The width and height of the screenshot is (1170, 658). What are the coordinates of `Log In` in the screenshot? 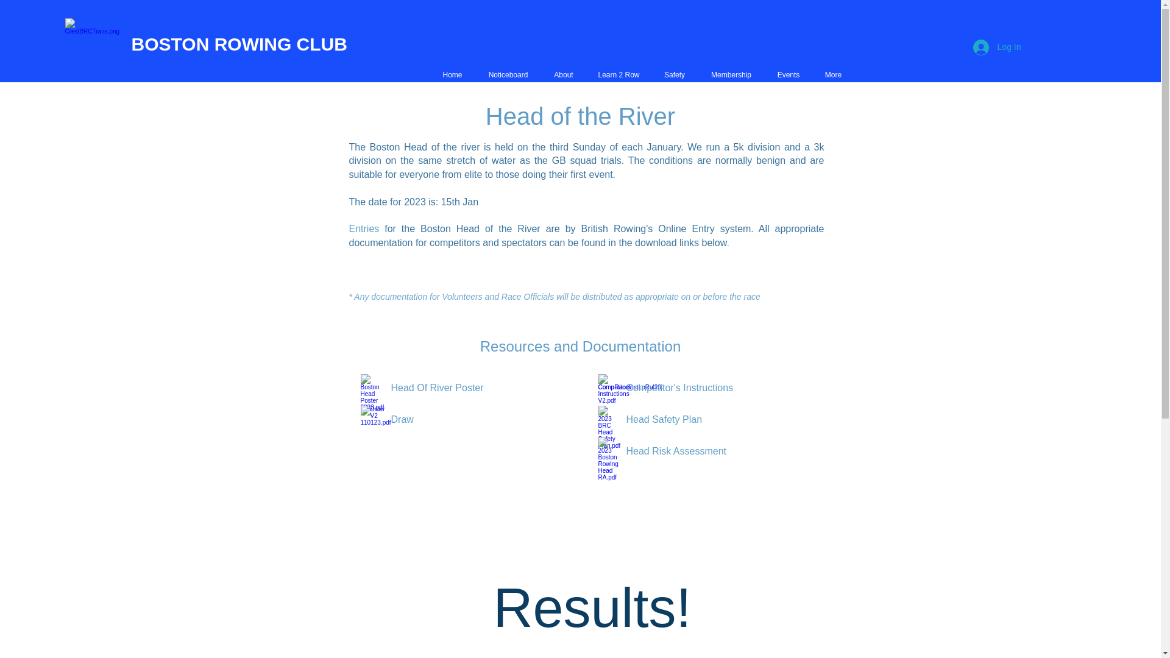 It's located at (997, 48).